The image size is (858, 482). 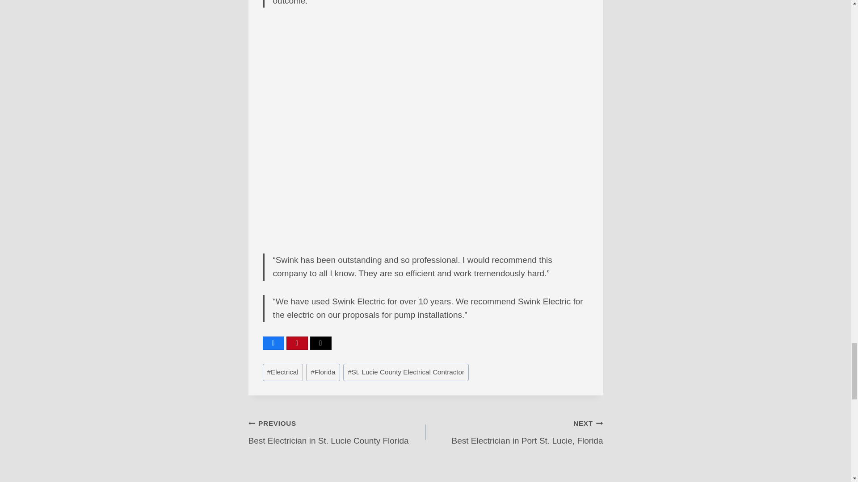 What do you see at coordinates (406, 372) in the screenshot?
I see `St. Lucie County Electrical Contractor` at bounding box center [406, 372].